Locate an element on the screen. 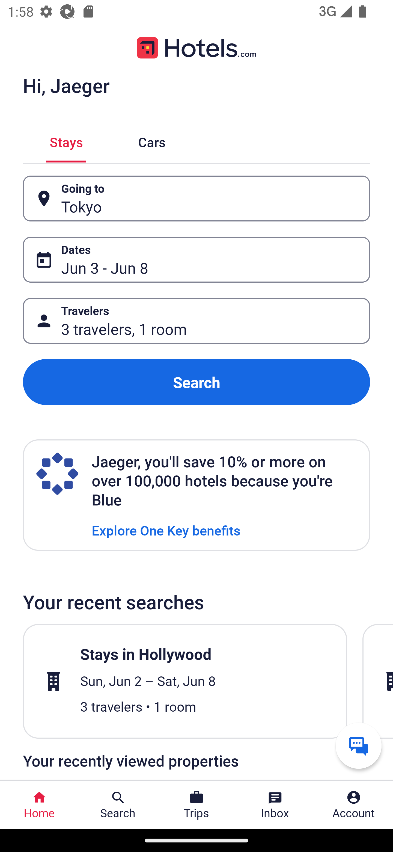  Trips Trips Button is located at coordinates (196, 805).